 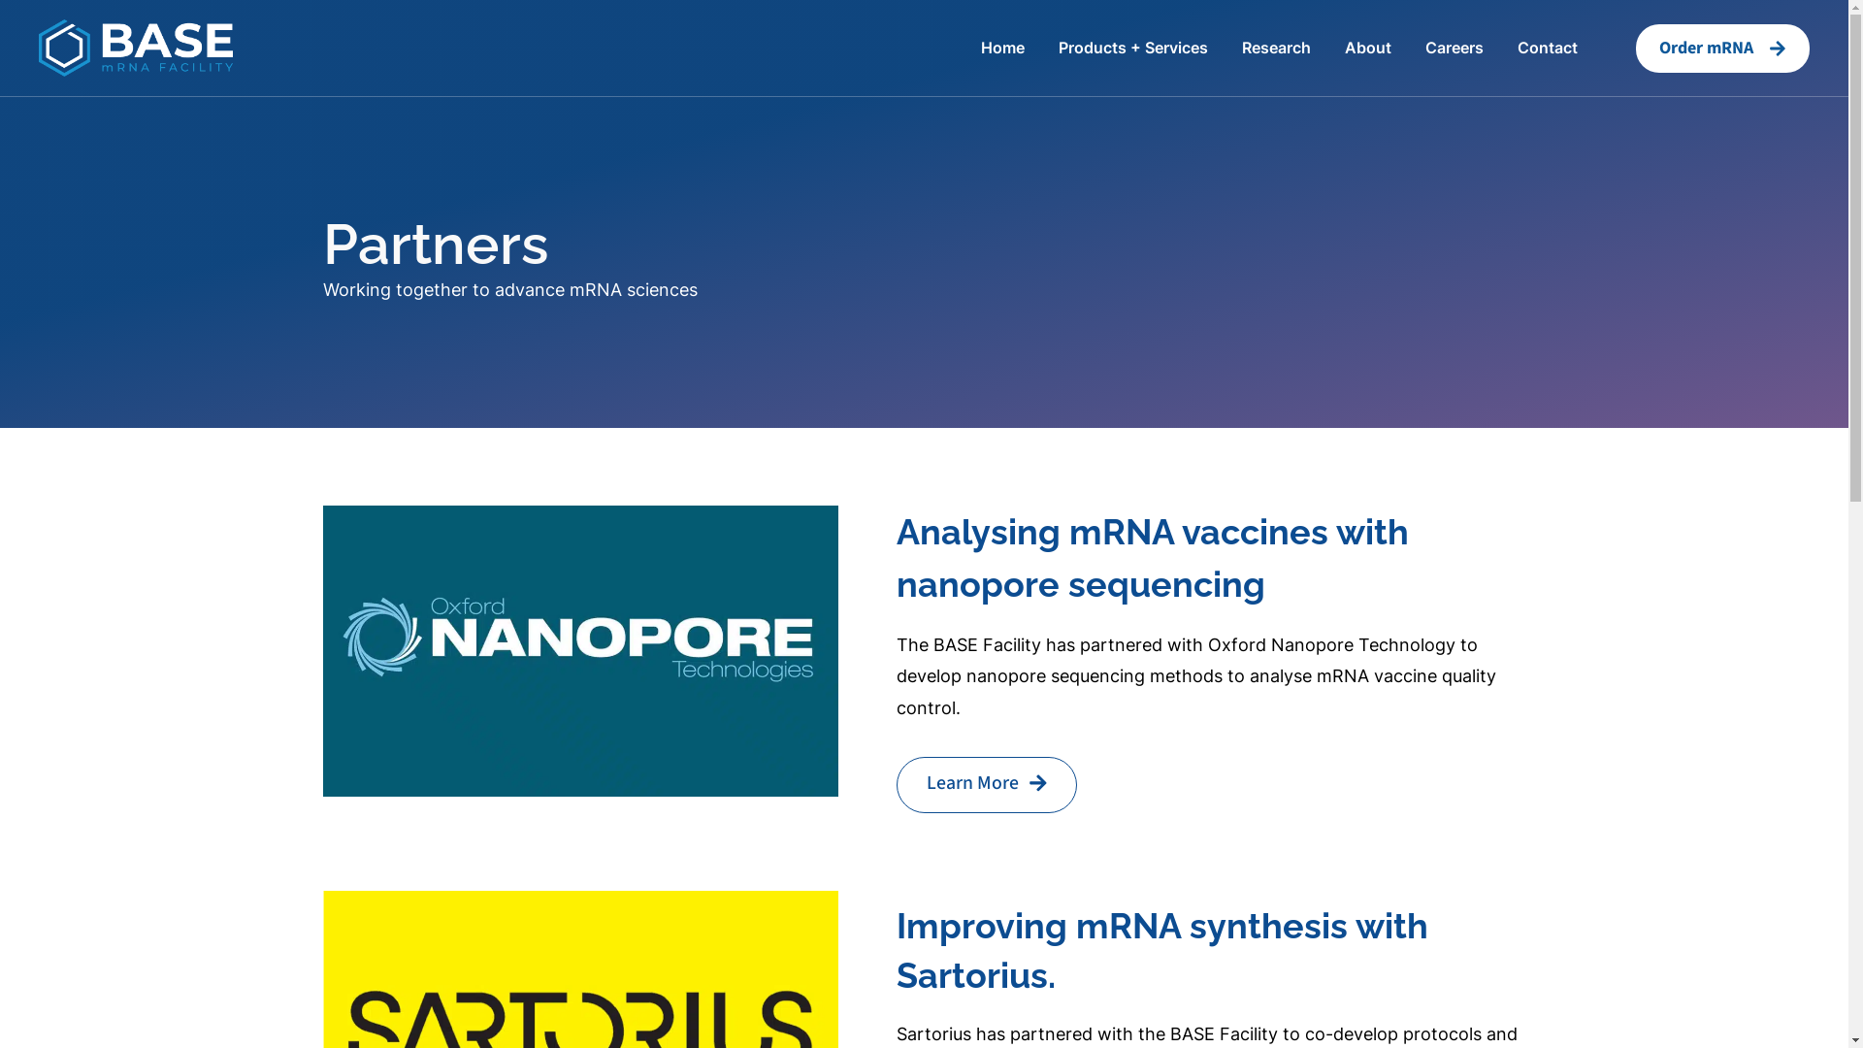 What do you see at coordinates (136, 47) in the screenshot?
I see `BASE_WHITE_CMYK` at bounding box center [136, 47].